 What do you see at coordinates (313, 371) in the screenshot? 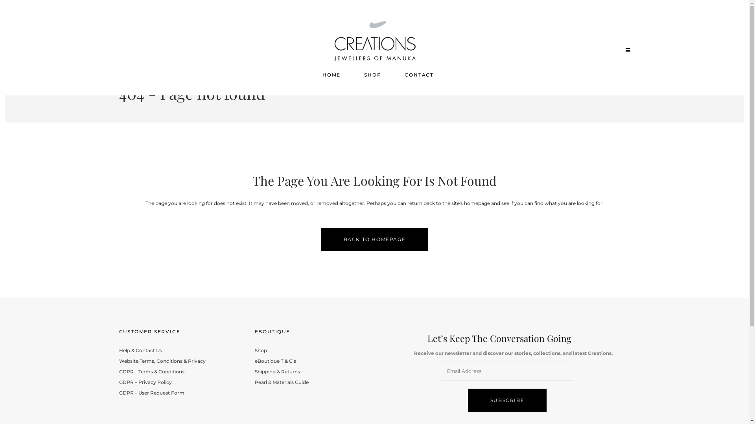
I see `Shipping & Returns` at bounding box center [313, 371].